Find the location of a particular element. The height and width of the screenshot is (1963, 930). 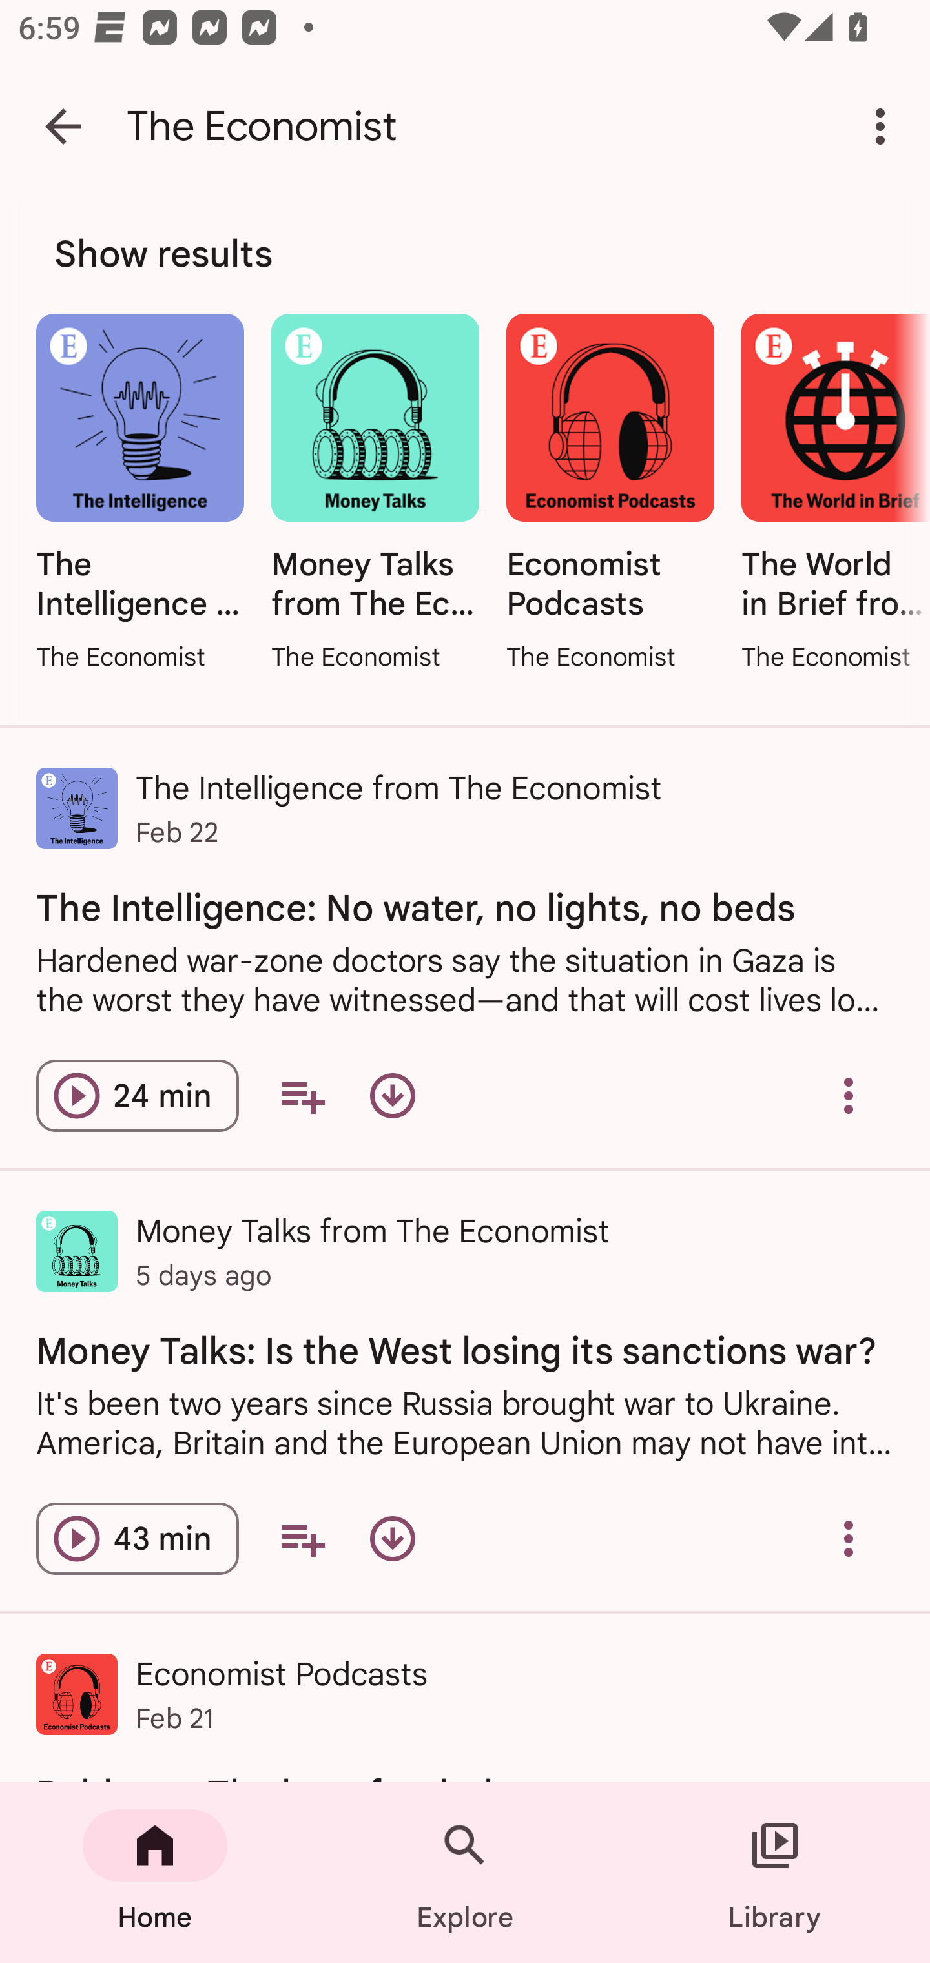

Navigate up is located at coordinates (63, 127).